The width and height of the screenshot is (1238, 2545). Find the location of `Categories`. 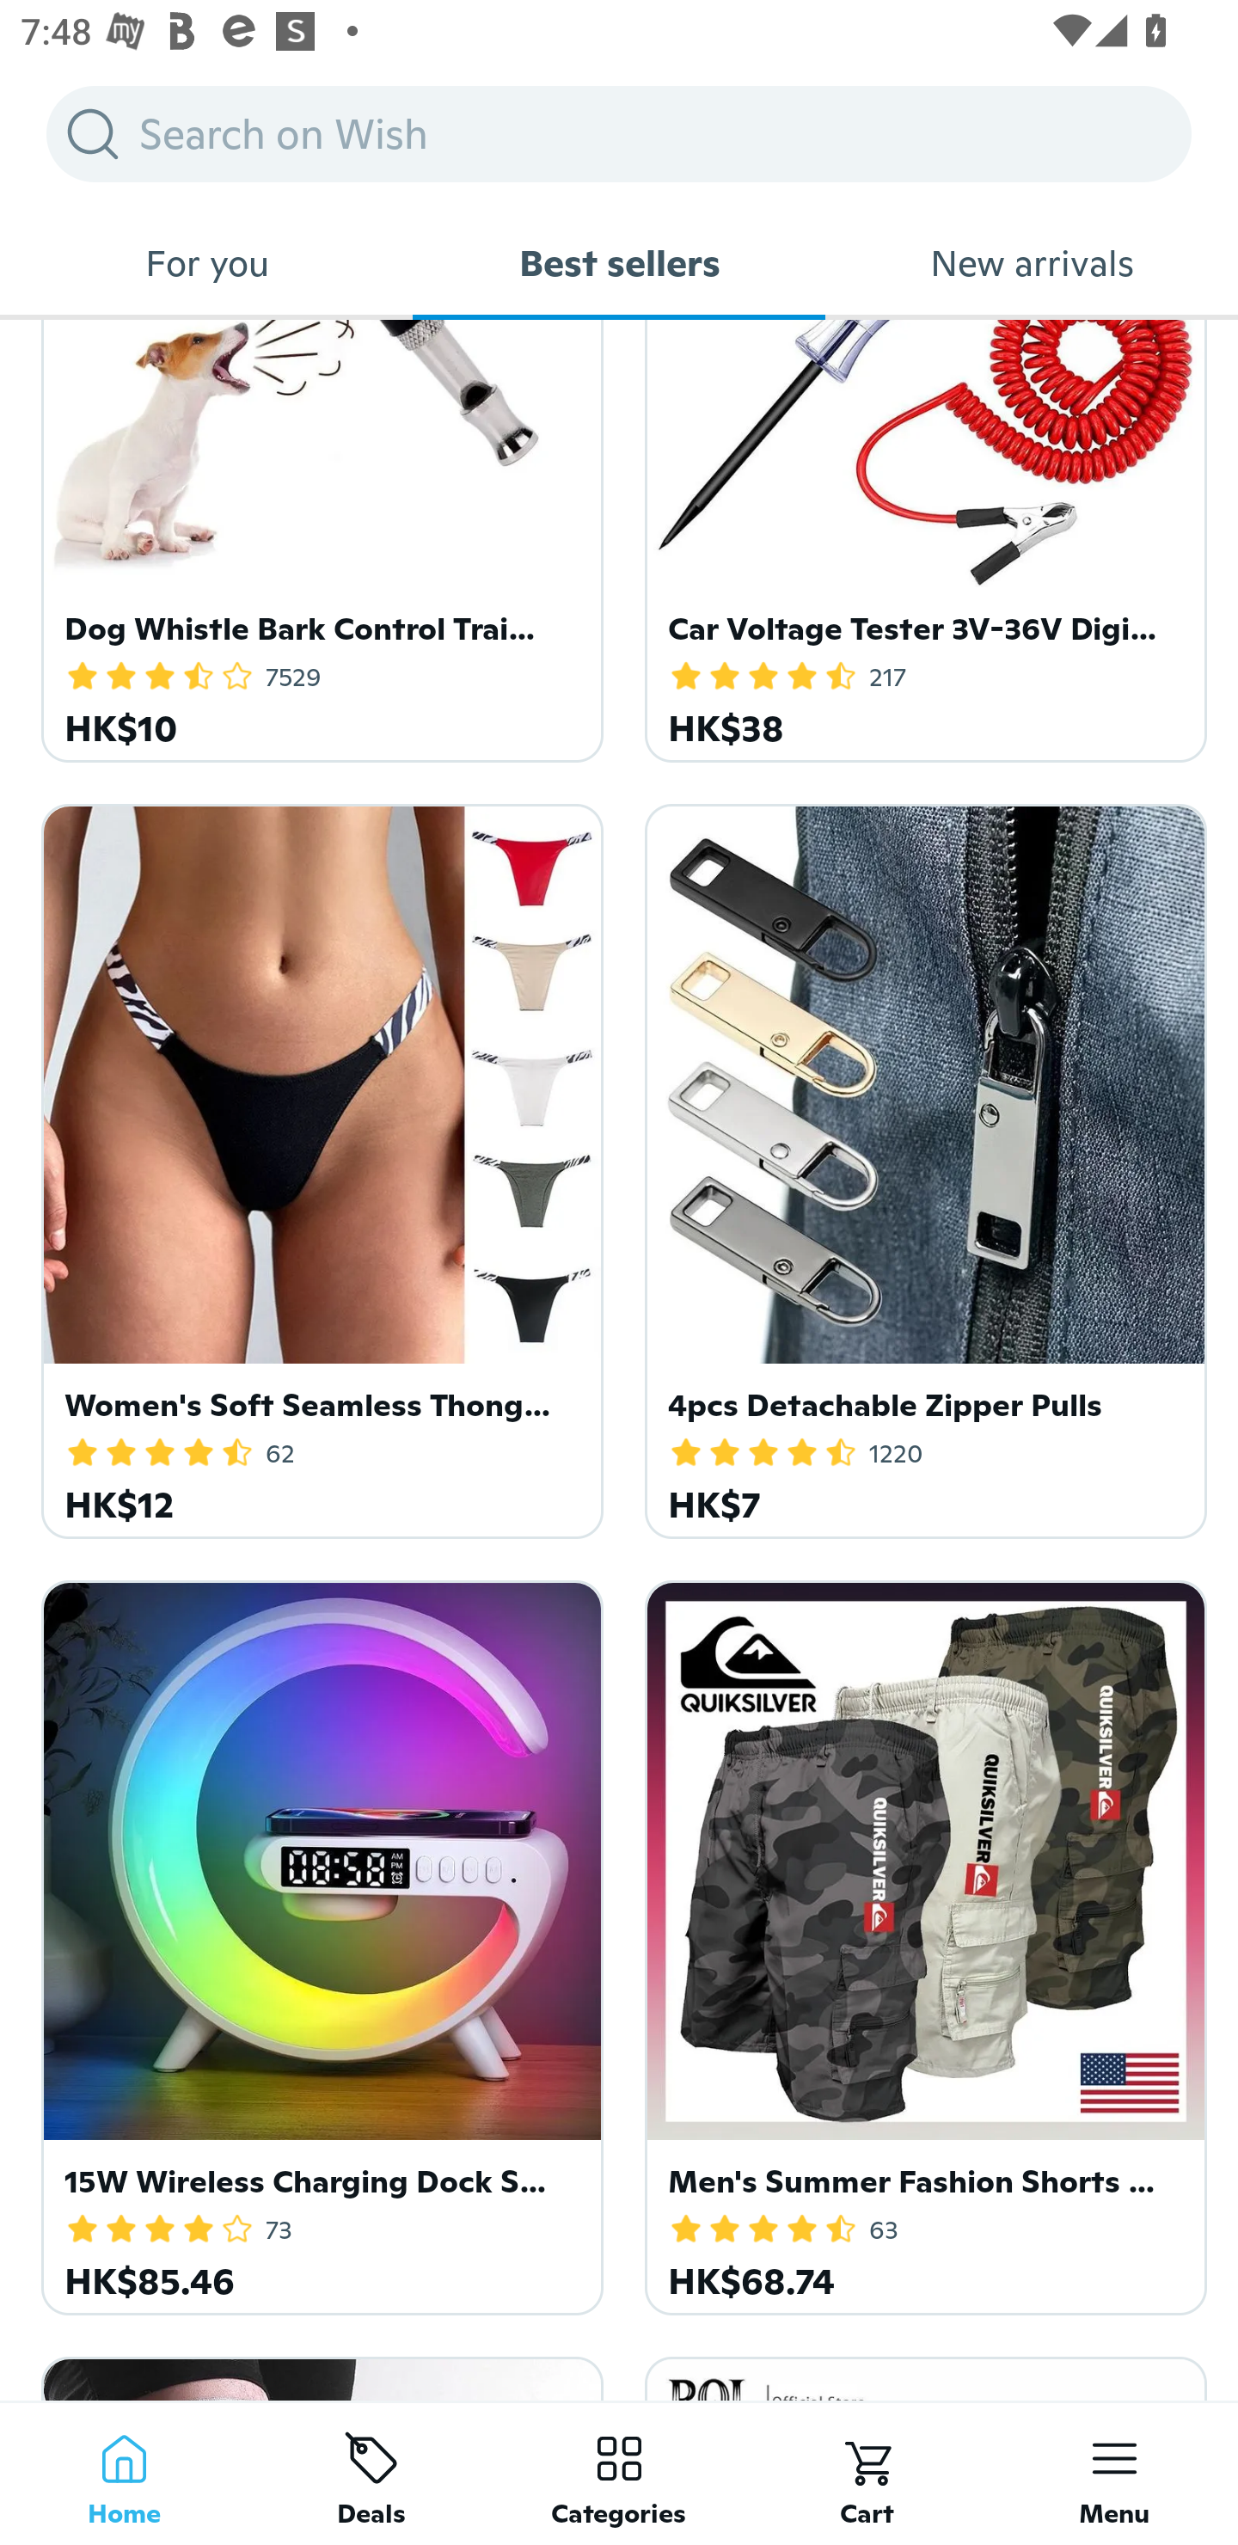

Categories is located at coordinates (619, 2473).